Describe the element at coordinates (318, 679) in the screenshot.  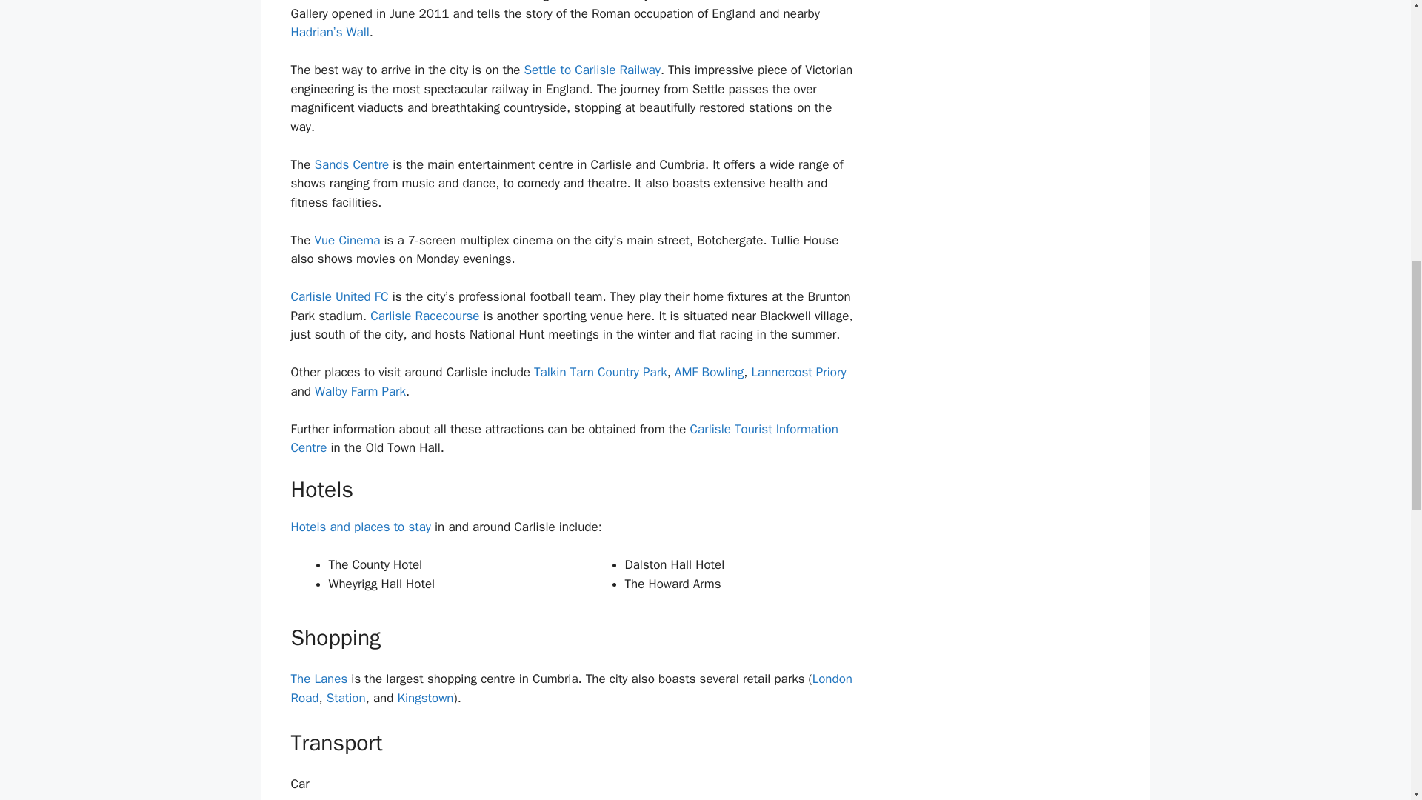
I see `Lanes Carlisle` at that location.